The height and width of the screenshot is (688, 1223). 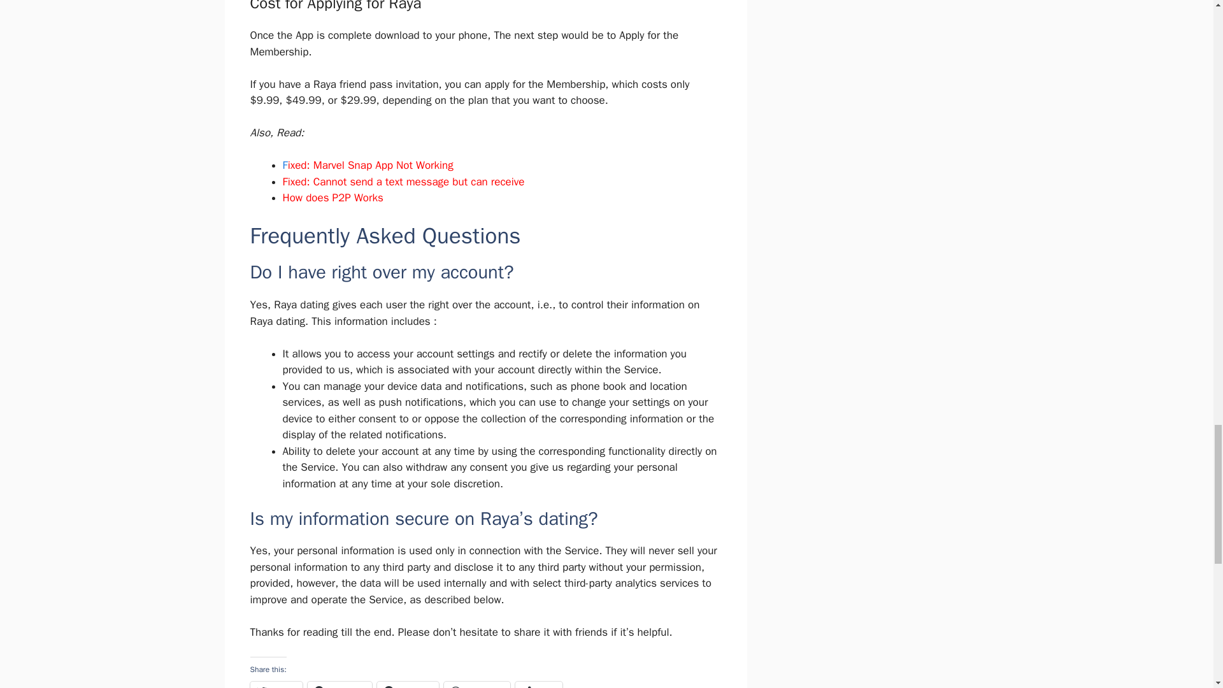 I want to click on Click to share on Facebook, so click(x=340, y=685).